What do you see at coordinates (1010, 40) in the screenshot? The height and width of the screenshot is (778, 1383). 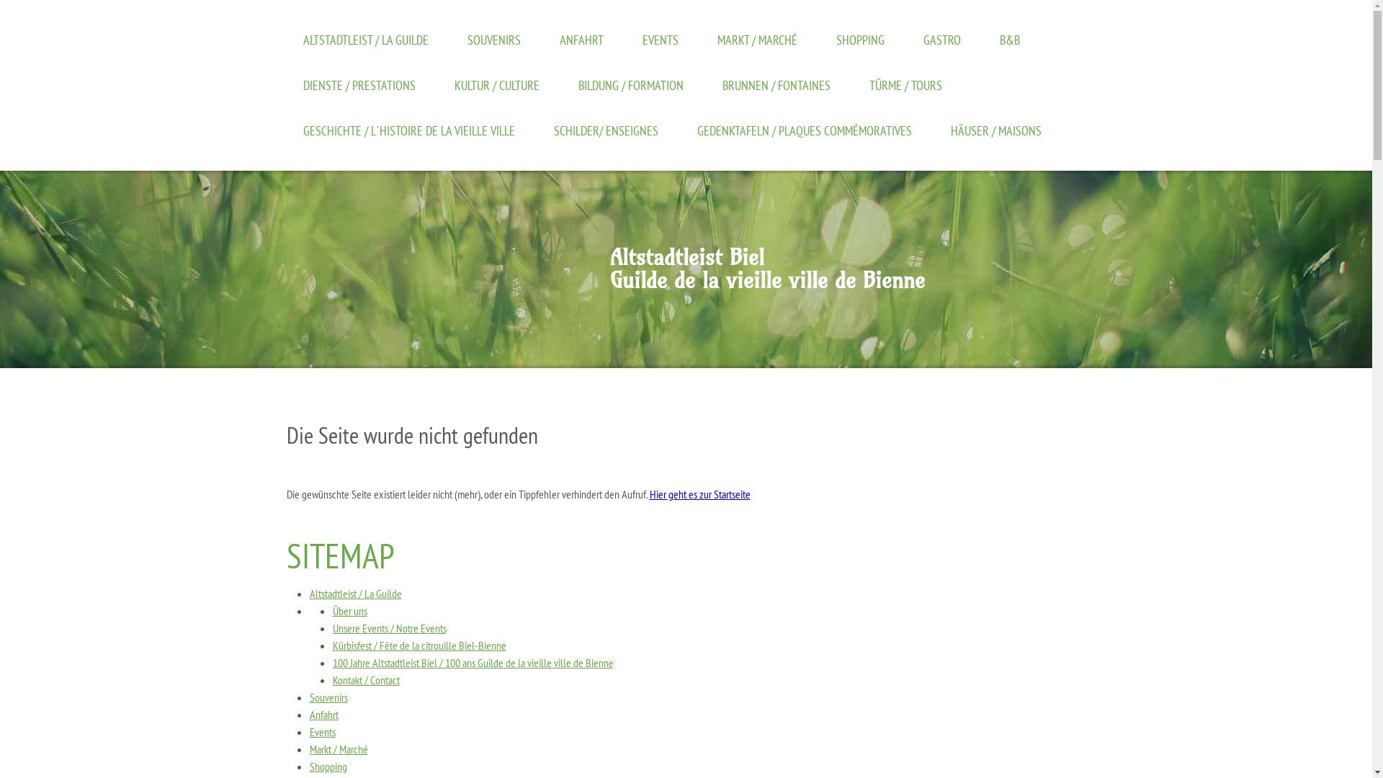 I see `B&B` at bounding box center [1010, 40].